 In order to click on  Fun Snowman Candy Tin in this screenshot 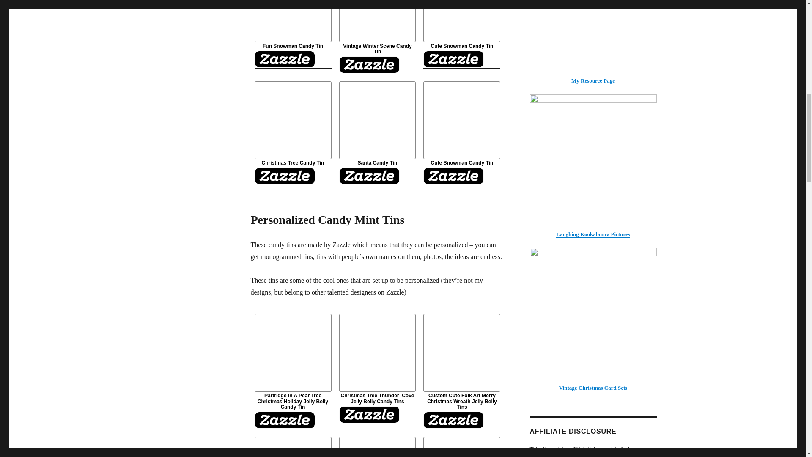, I will do `click(293, 34)`.